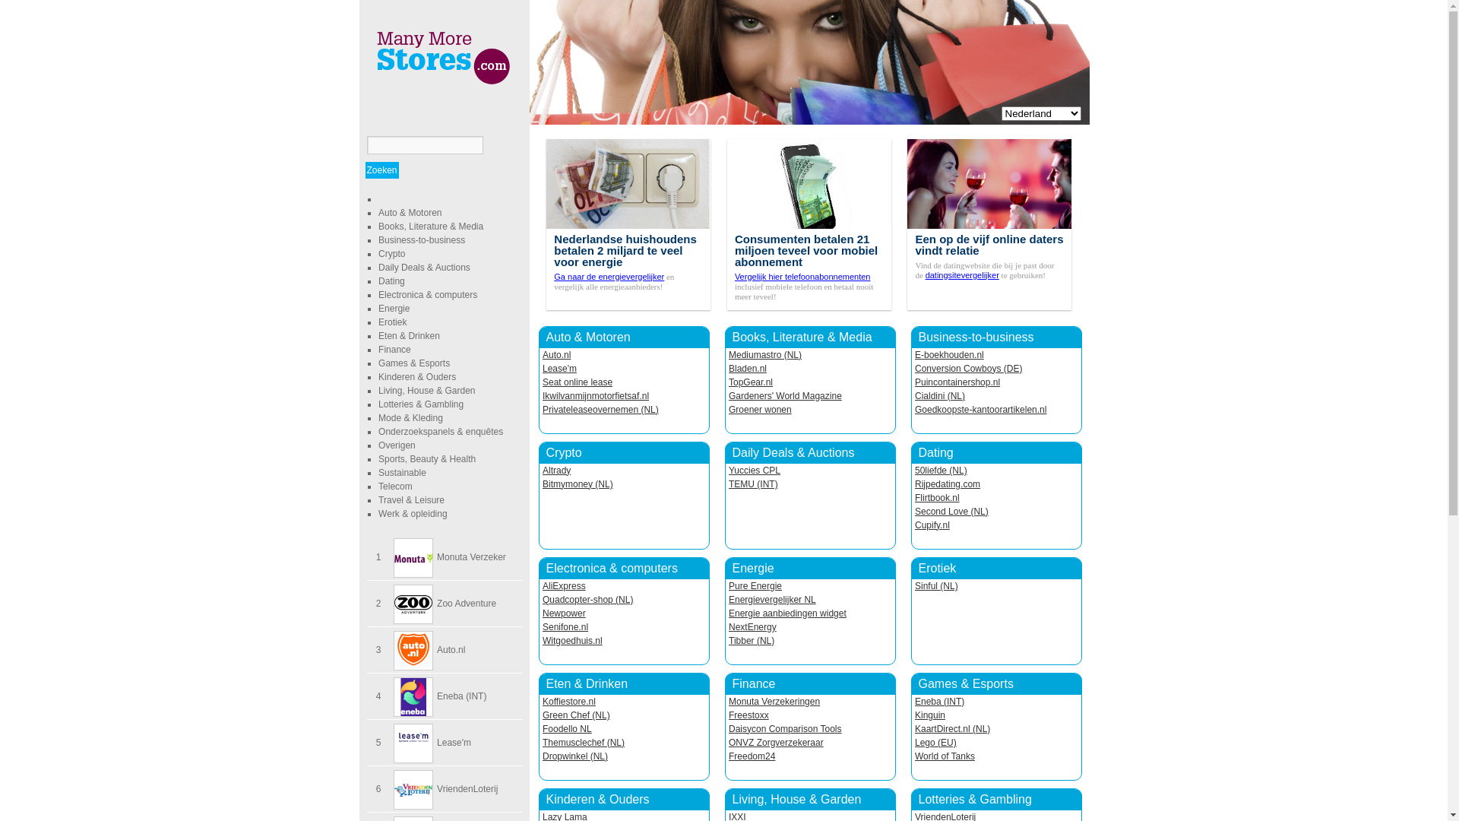 Image resolution: width=1459 pixels, height=821 pixels. What do you see at coordinates (968, 369) in the screenshot?
I see `Conversion Cowboys (DE)` at bounding box center [968, 369].